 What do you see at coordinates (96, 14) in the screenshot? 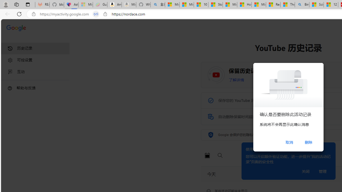
I see `Tabs in split screen` at bounding box center [96, 14].